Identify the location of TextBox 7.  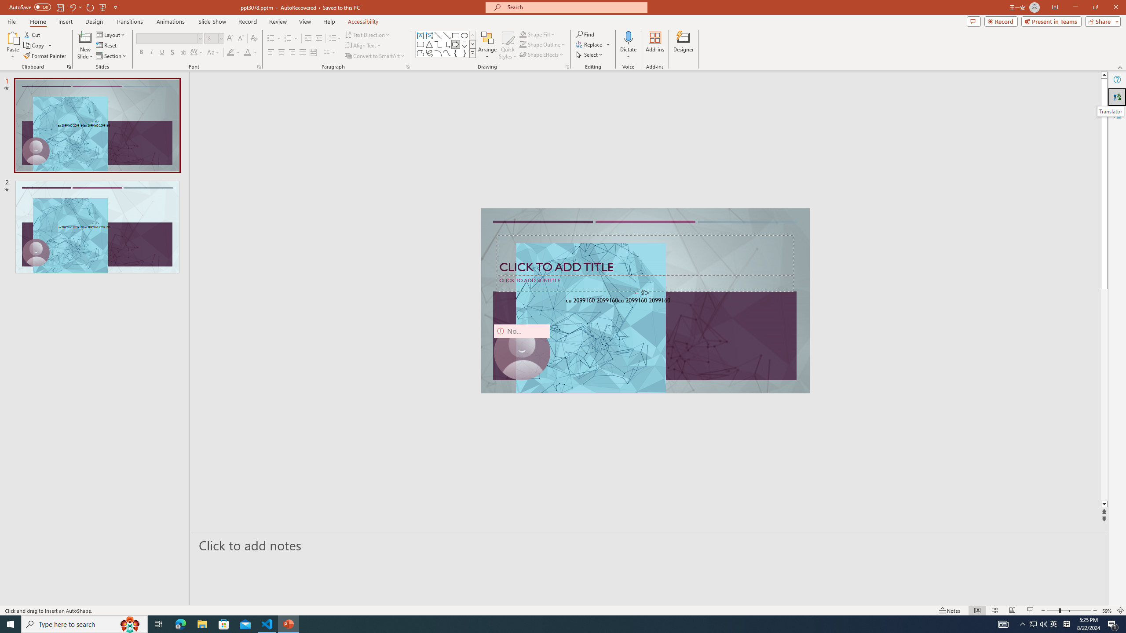
(642, 293).